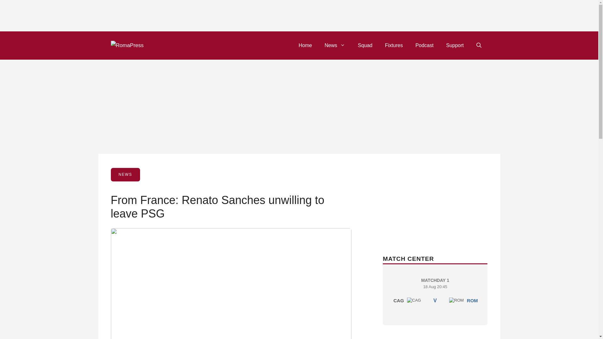  Describe the element at coordinates (435, 293) in the screenshot. I see `Home` at that location.